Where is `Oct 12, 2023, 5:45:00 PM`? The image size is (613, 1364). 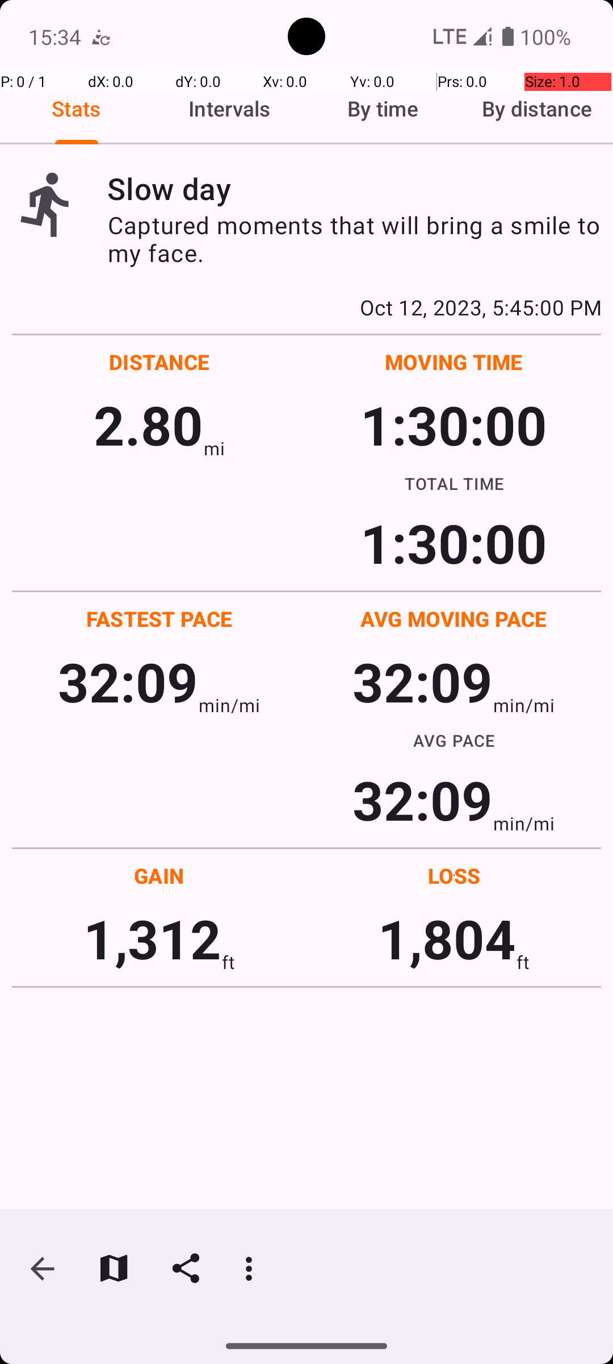
Oct 12, 2023, 5:45:00 PM is located at coordinates (306, 307).